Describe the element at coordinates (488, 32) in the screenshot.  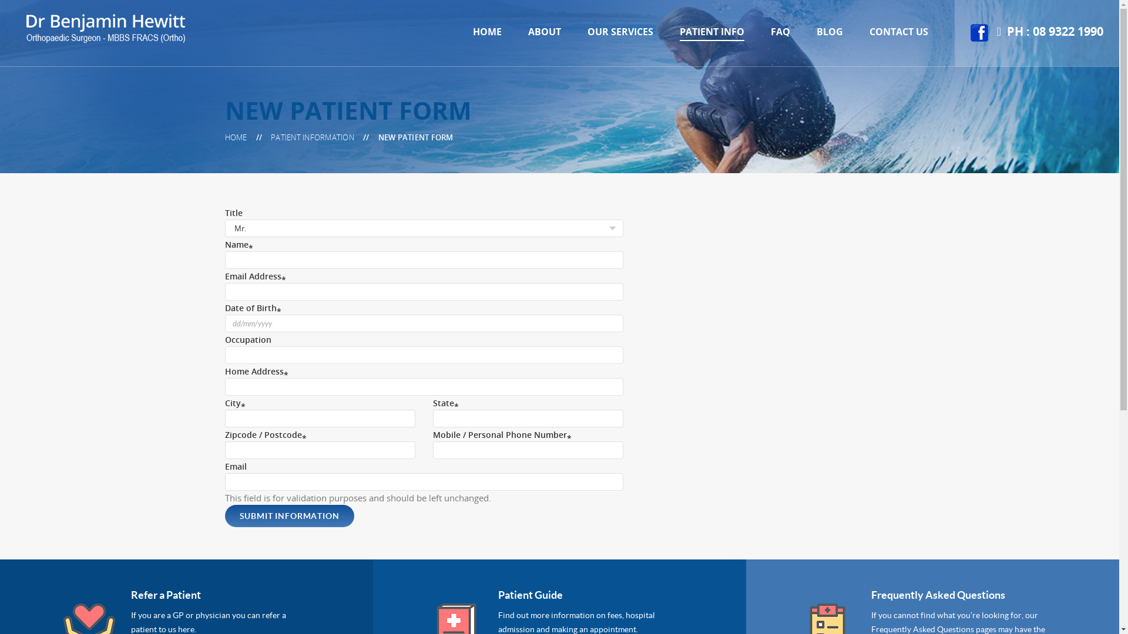
I see `HOME` at that location.